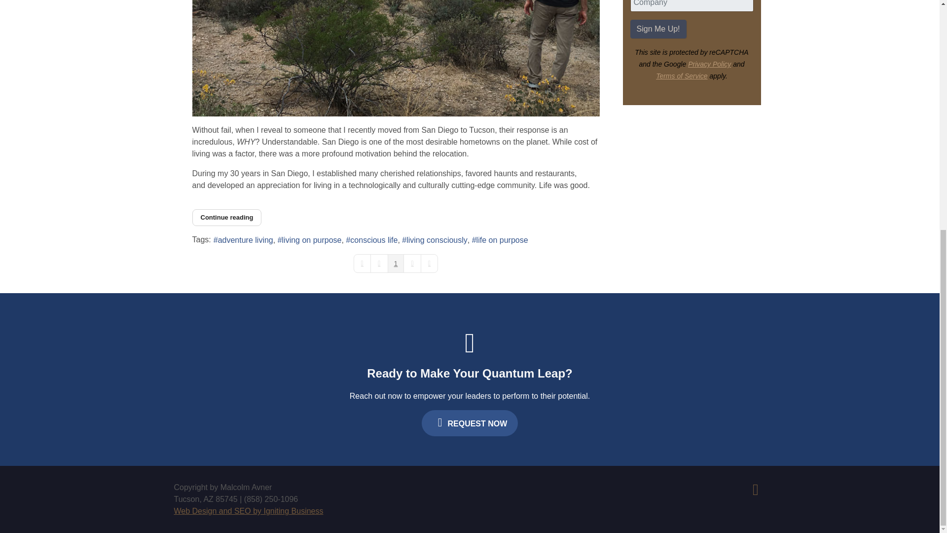  What do you see at coordinates (371, 240) in the screenshot?
I see `conscious life` at bounding box center [371, 240].